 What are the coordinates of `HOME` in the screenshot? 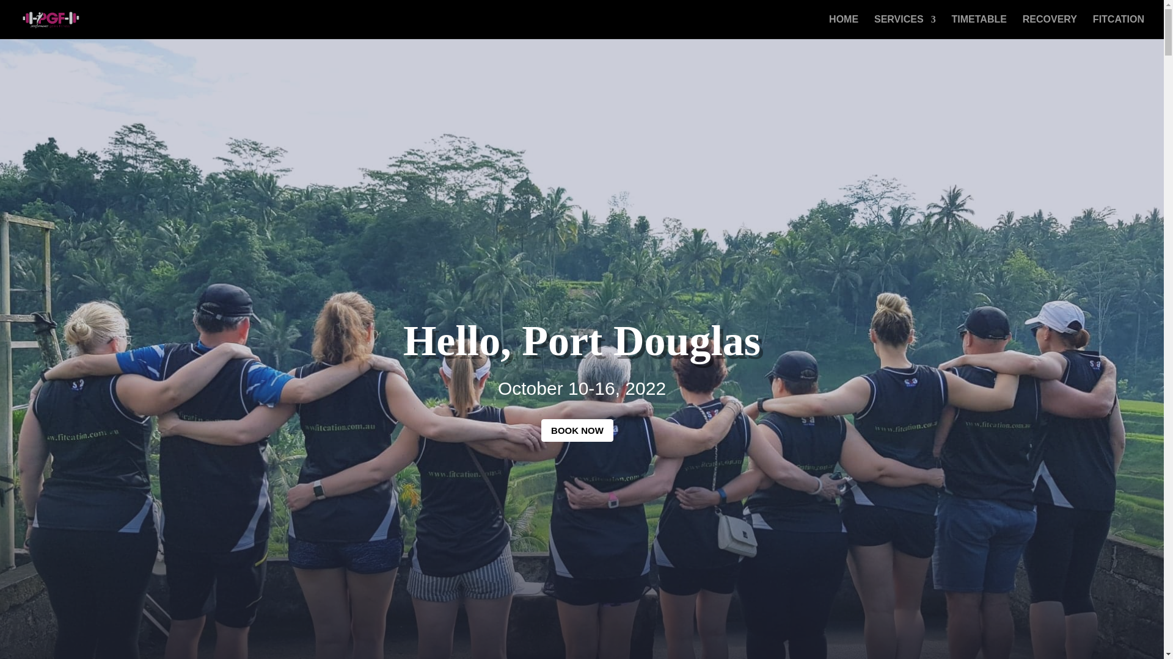 It's located at (844, 27).